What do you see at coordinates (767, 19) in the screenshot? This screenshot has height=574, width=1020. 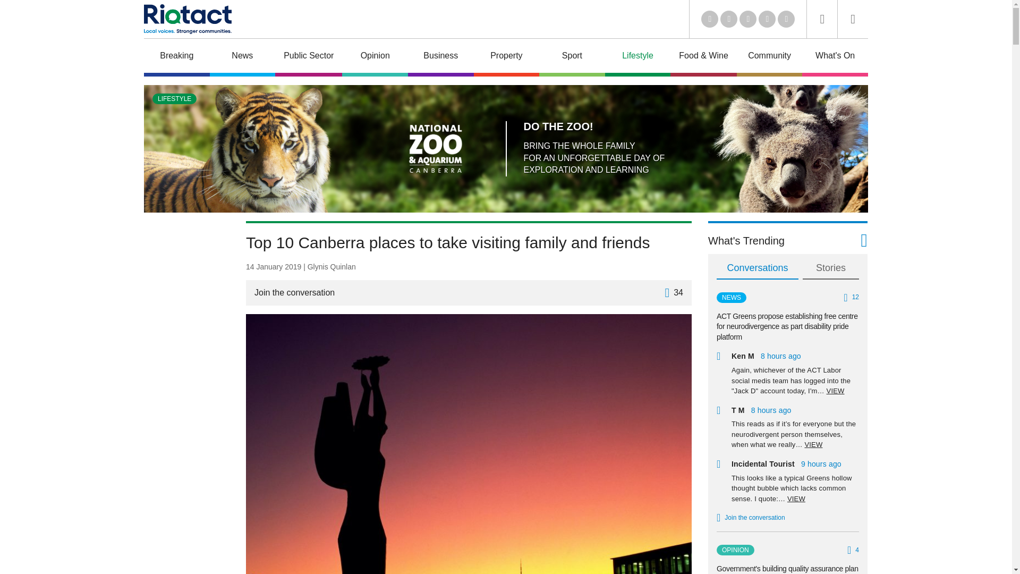 I see `Facebook` at bounding box center [767, 19].